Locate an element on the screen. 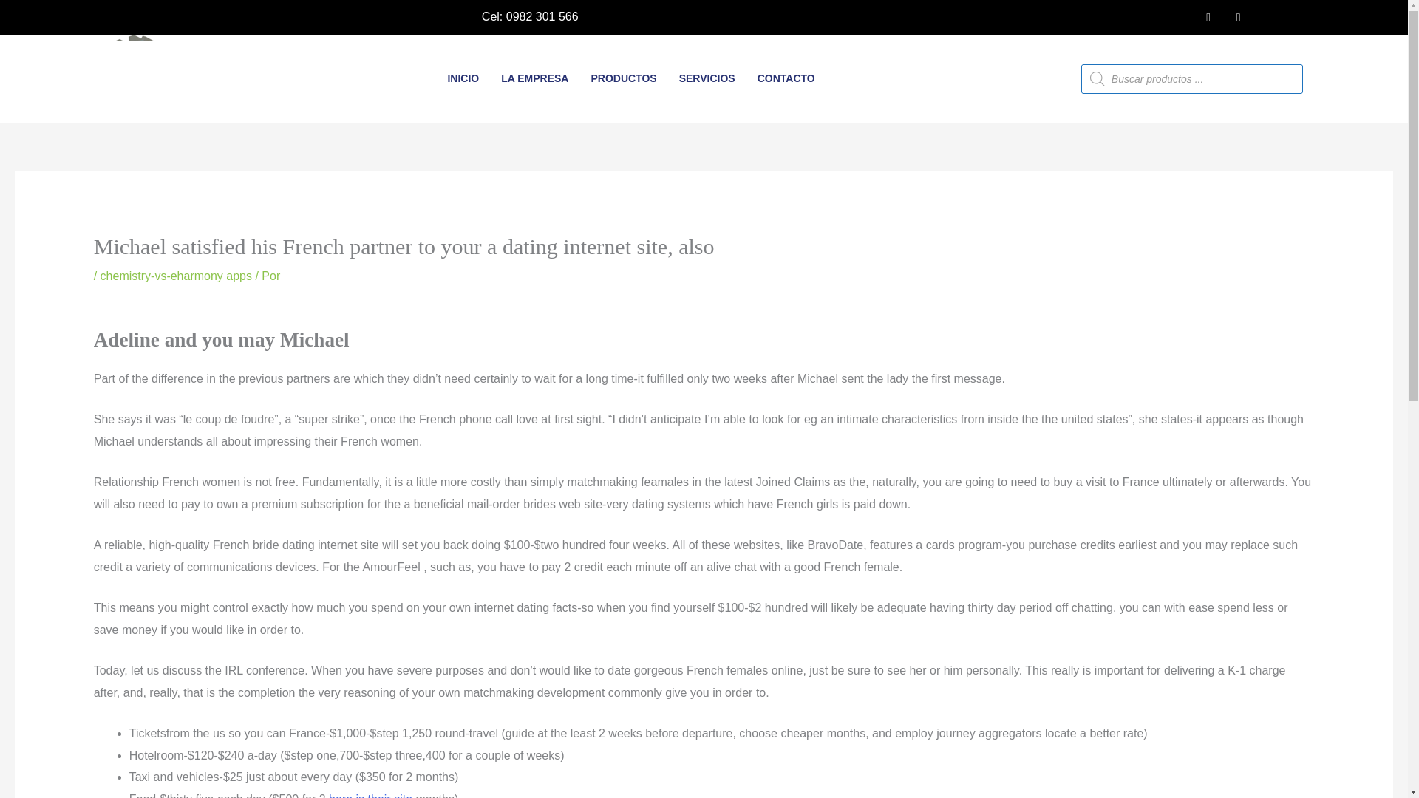  here is their site is located at coordinates (371, 795).